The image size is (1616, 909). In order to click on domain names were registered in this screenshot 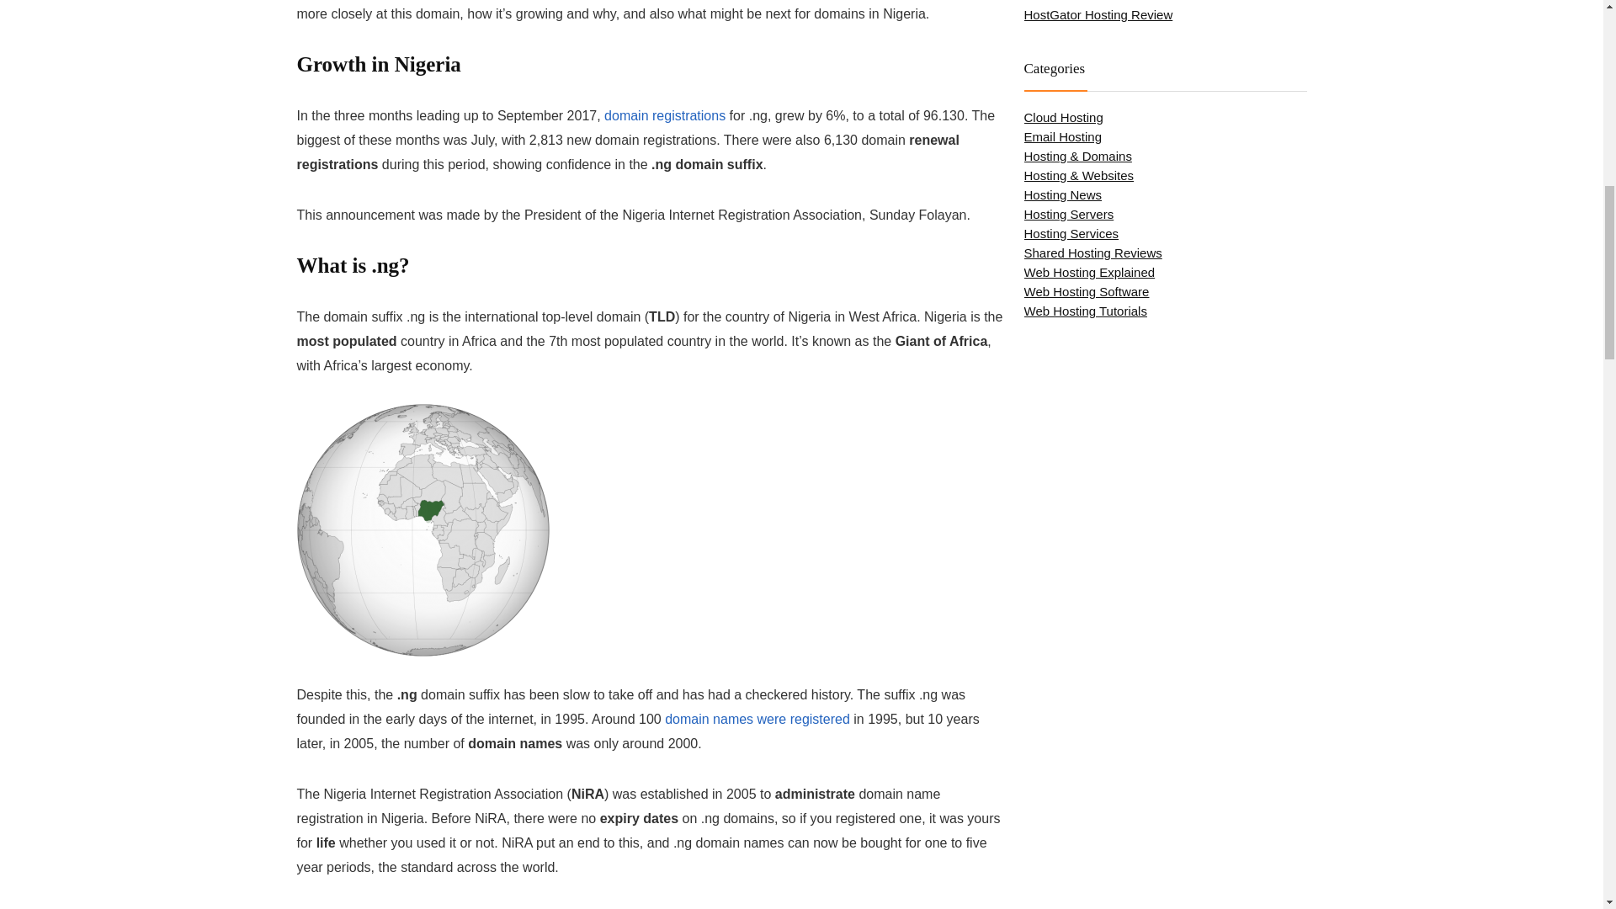, I will do `click(757, 719)`.